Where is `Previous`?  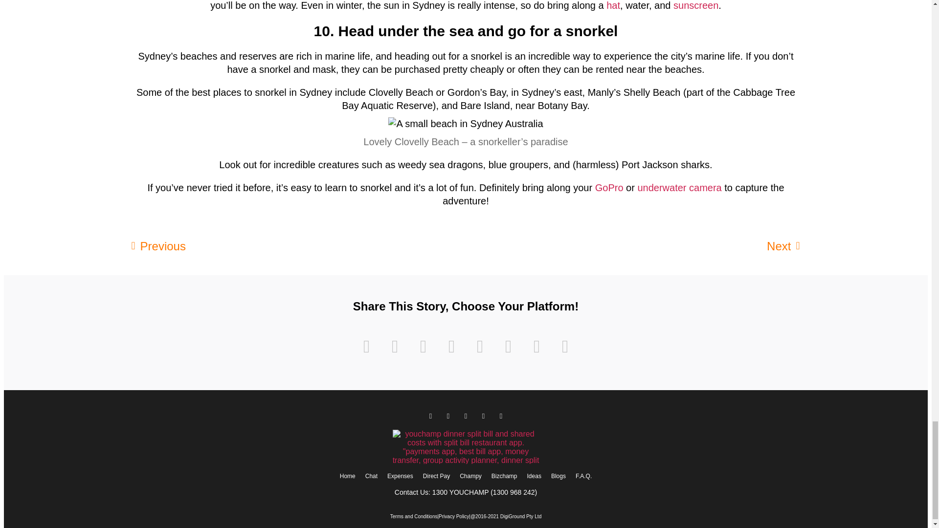 Previous is located at coordinates (298, 246).